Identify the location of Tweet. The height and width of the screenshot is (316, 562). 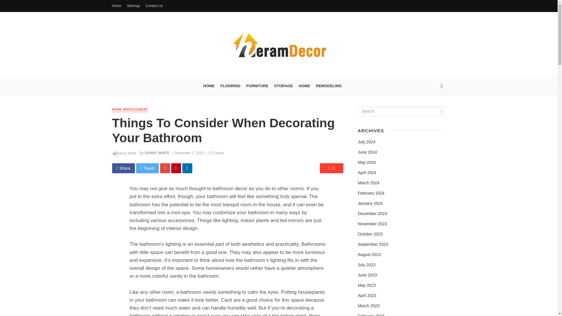
(148, 168).